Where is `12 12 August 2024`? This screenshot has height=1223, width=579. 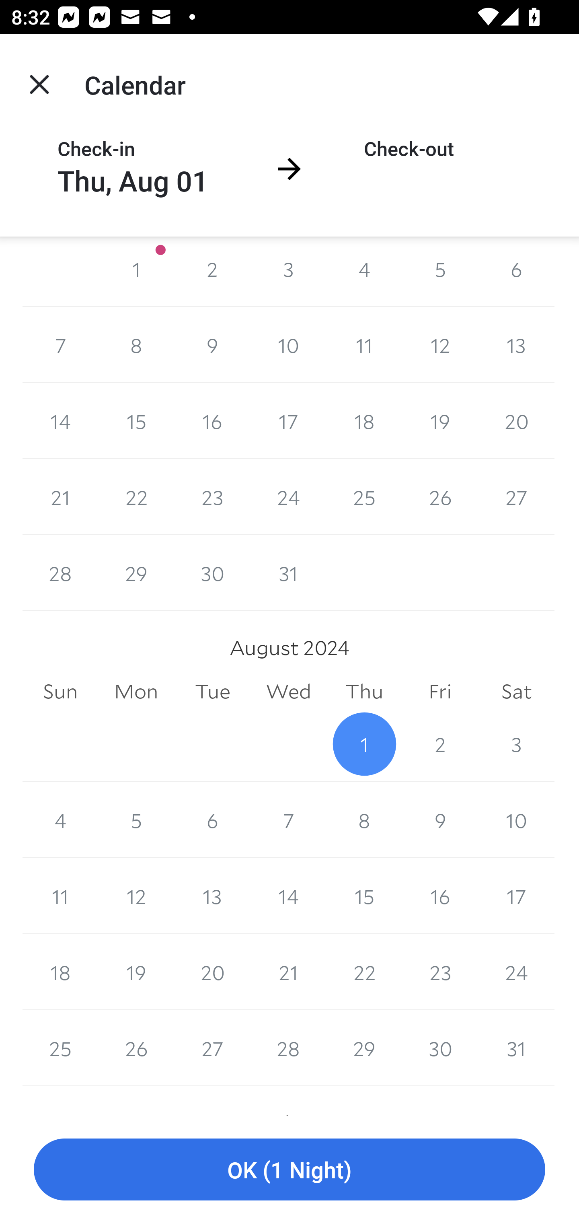
12 12 August 2024 is located at coordinates (136, 896).